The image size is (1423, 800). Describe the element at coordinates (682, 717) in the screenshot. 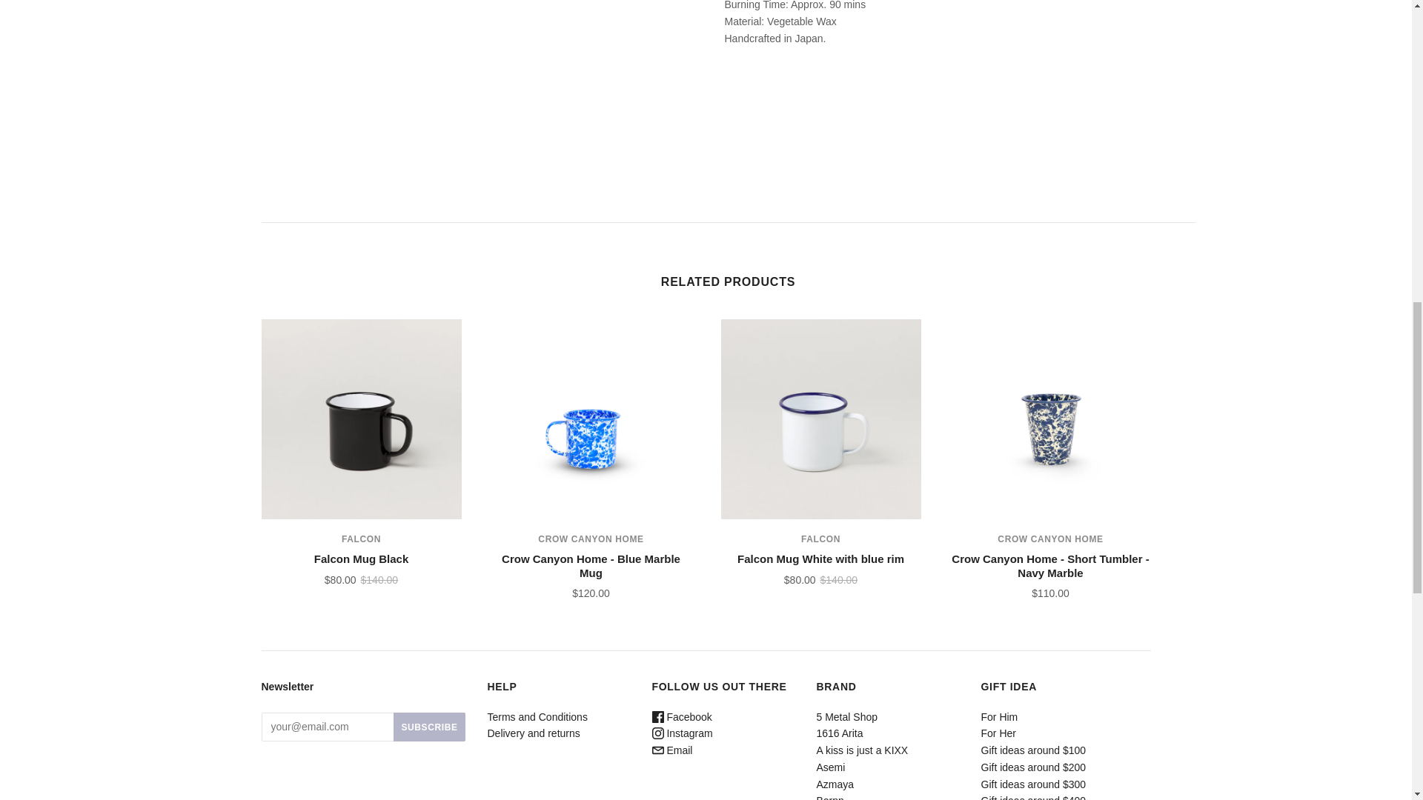

I see `Facebook` at that location.